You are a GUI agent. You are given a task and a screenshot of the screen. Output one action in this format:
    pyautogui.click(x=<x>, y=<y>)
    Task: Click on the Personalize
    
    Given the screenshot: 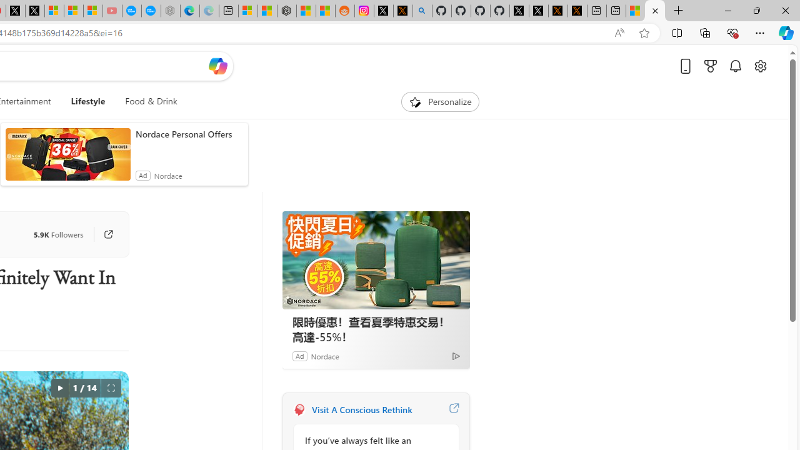 What is the action you would take?
    pyautogui.click(x=440, y=101)
    